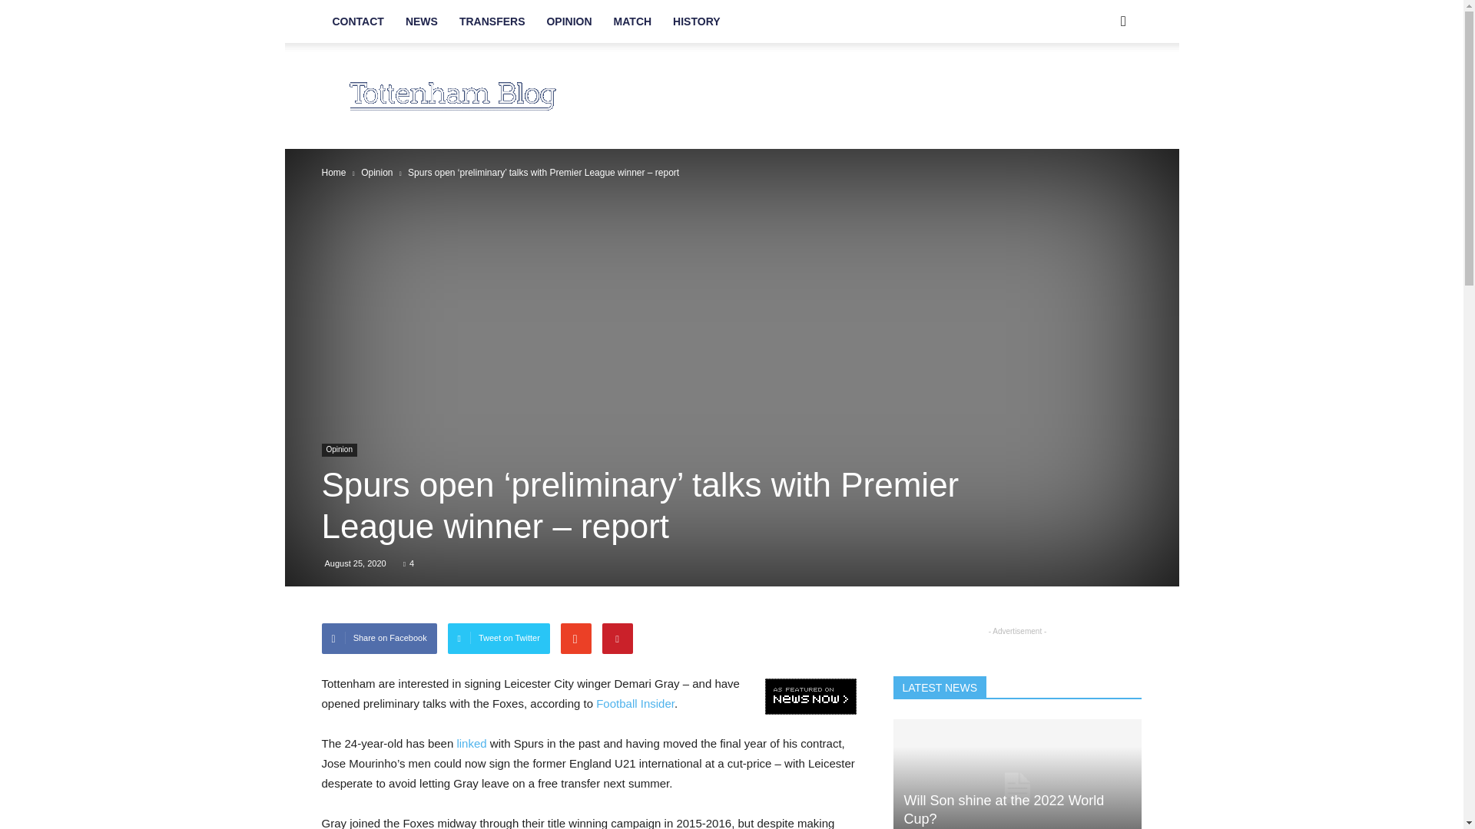 This screenshot has height=829, width=1475. I want to click on Opinion, so click(376, 173).